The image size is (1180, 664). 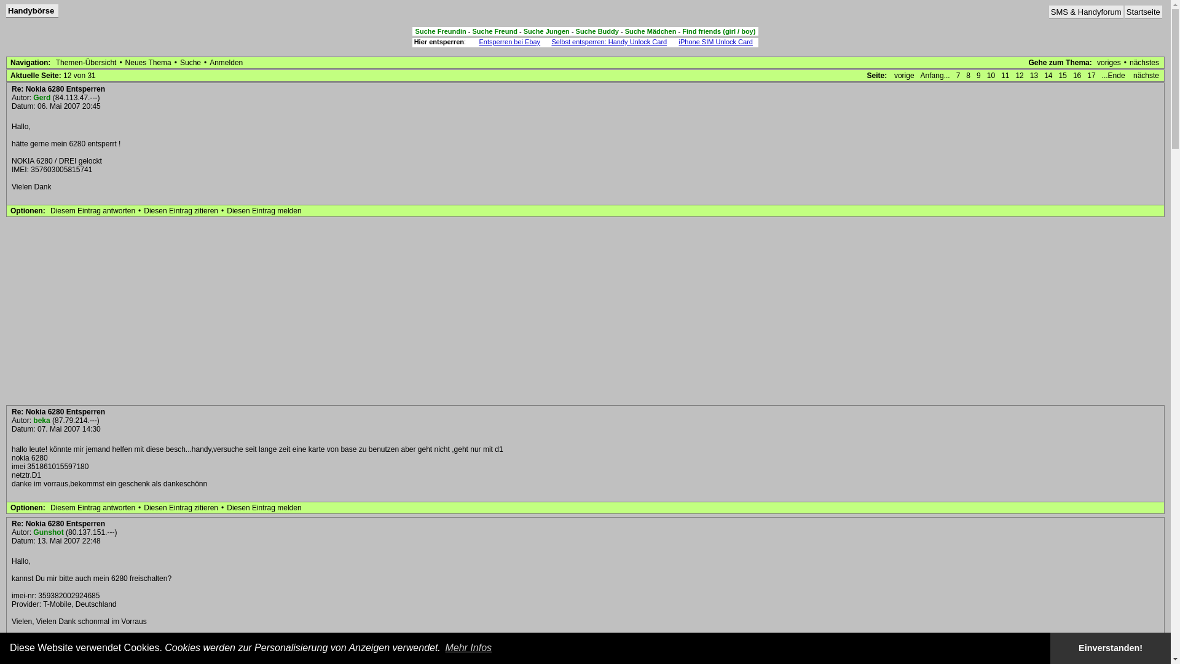 What do you see at coordinates (959, 76) in the screenshot?
I see `7` at bounding box center [959, 76].